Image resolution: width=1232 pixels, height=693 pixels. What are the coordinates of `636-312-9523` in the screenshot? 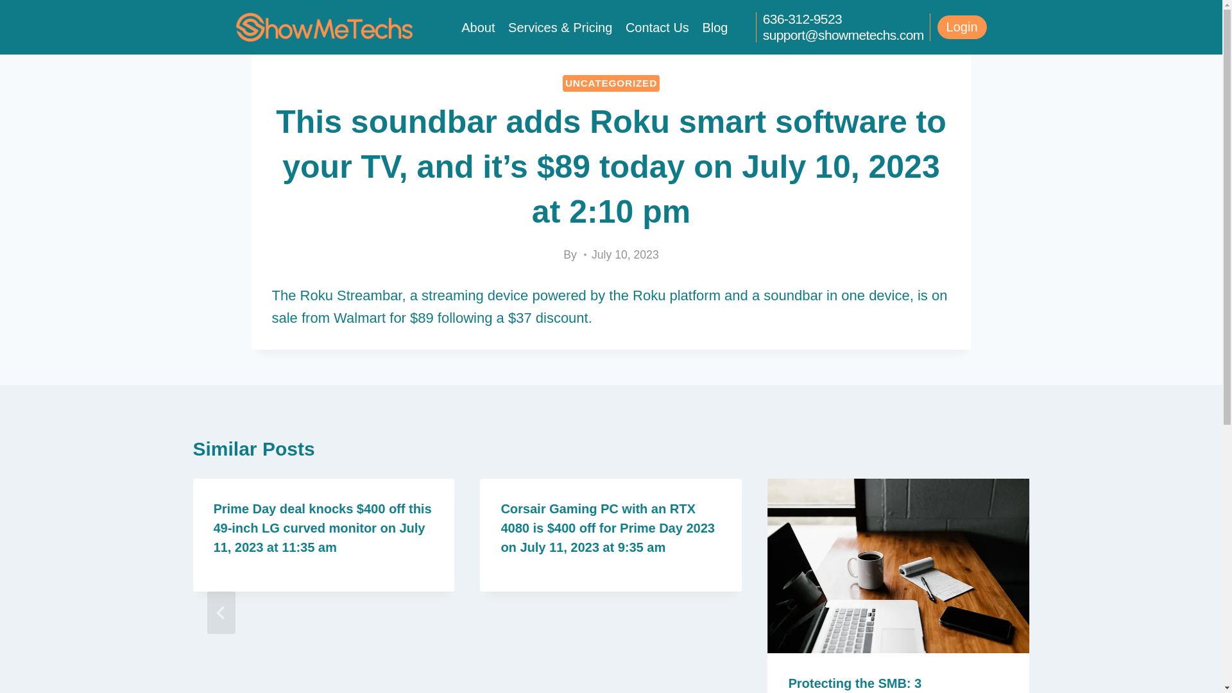 It's located at (802, 19).